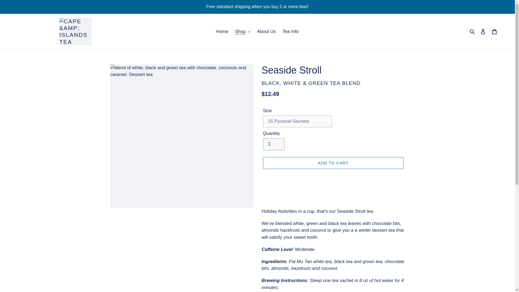  I want to click on Search, so click(473, 31).